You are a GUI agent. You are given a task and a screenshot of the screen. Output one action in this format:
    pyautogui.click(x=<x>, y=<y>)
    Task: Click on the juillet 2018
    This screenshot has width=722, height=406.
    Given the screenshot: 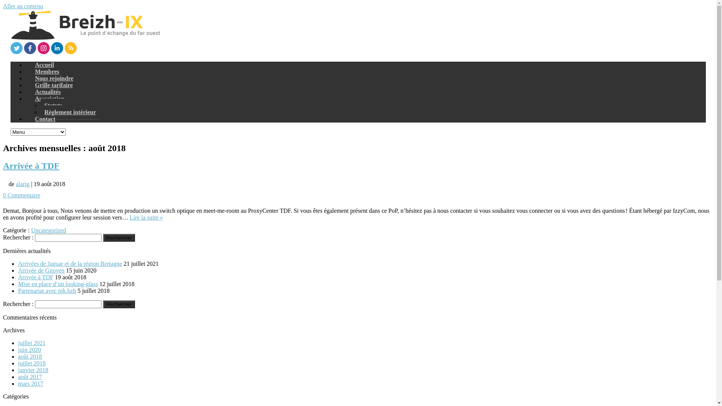 What is the action you would take?
    pyautogui.click(x=32, y=363)
    